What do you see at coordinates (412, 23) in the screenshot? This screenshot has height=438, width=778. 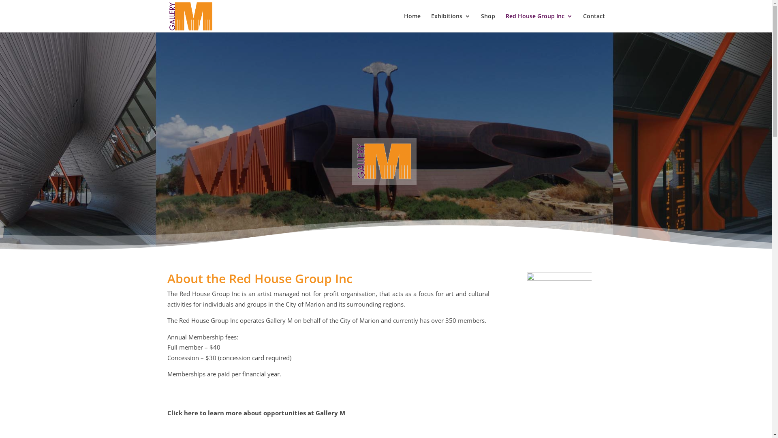 I see `Home` at bounding box center [412, 23].